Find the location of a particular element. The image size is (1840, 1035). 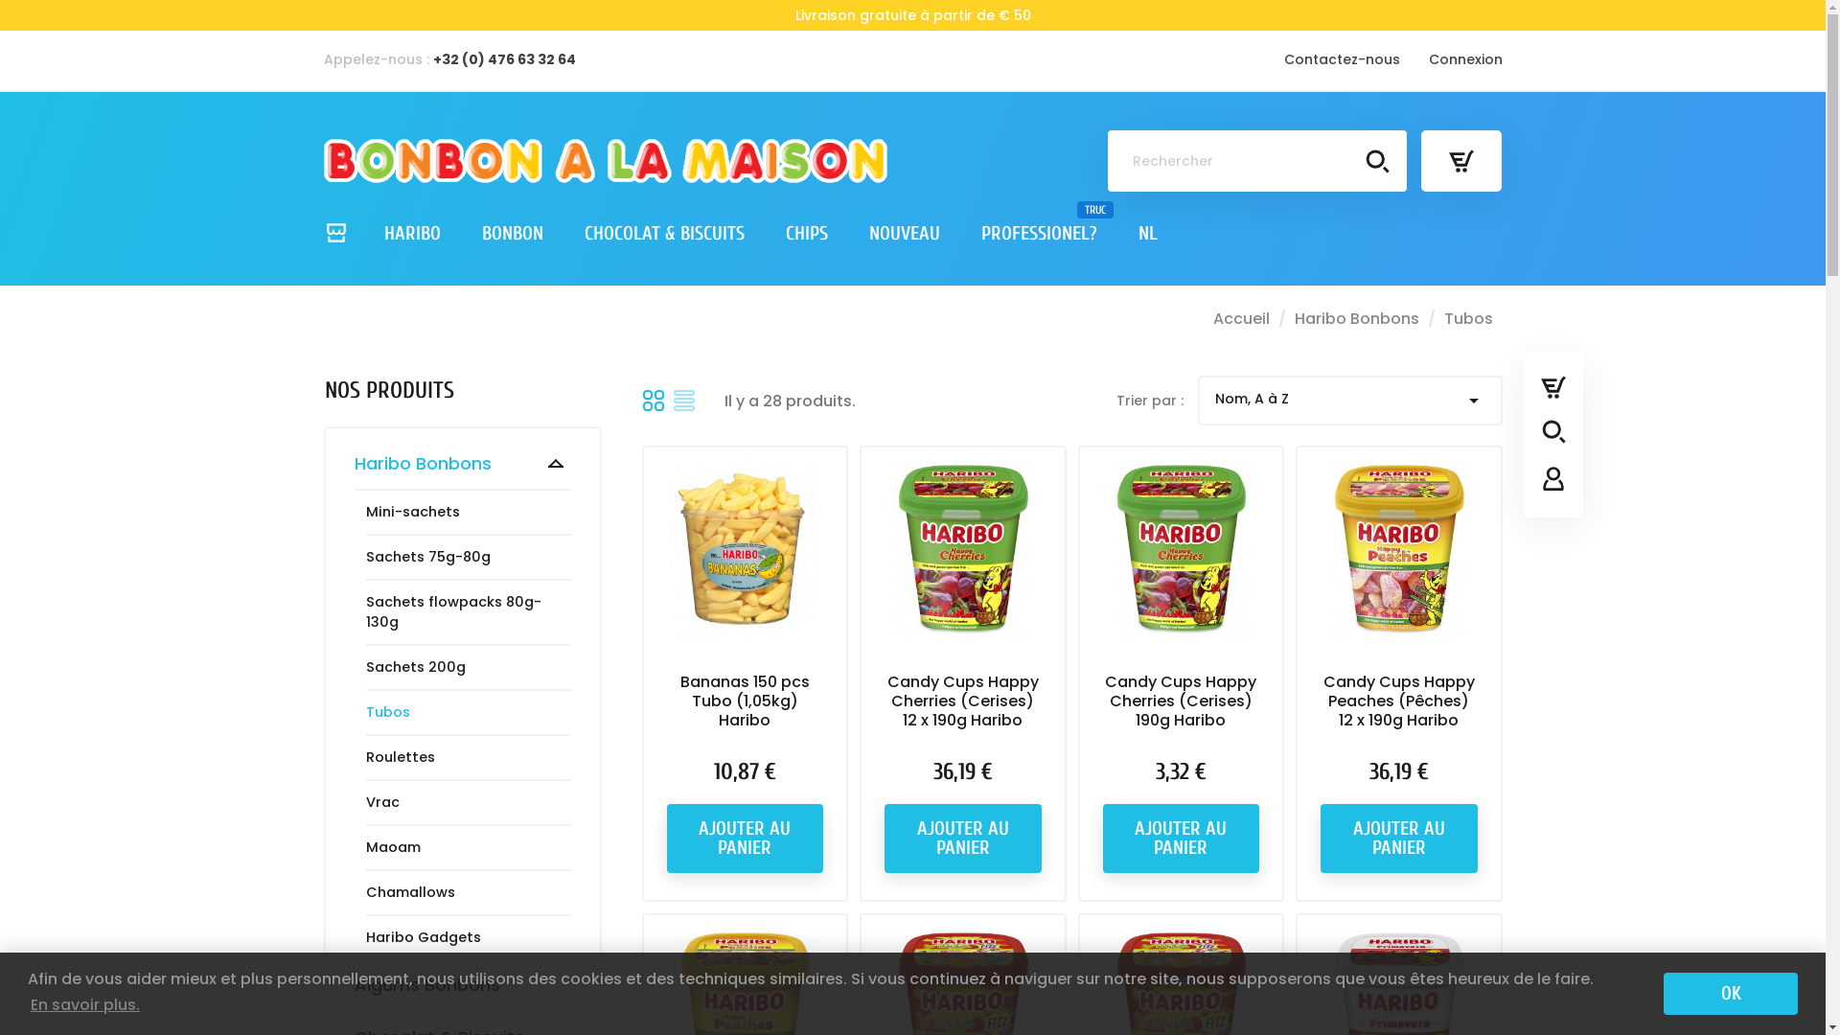

Connexion is located at coordinates (1464, 59).